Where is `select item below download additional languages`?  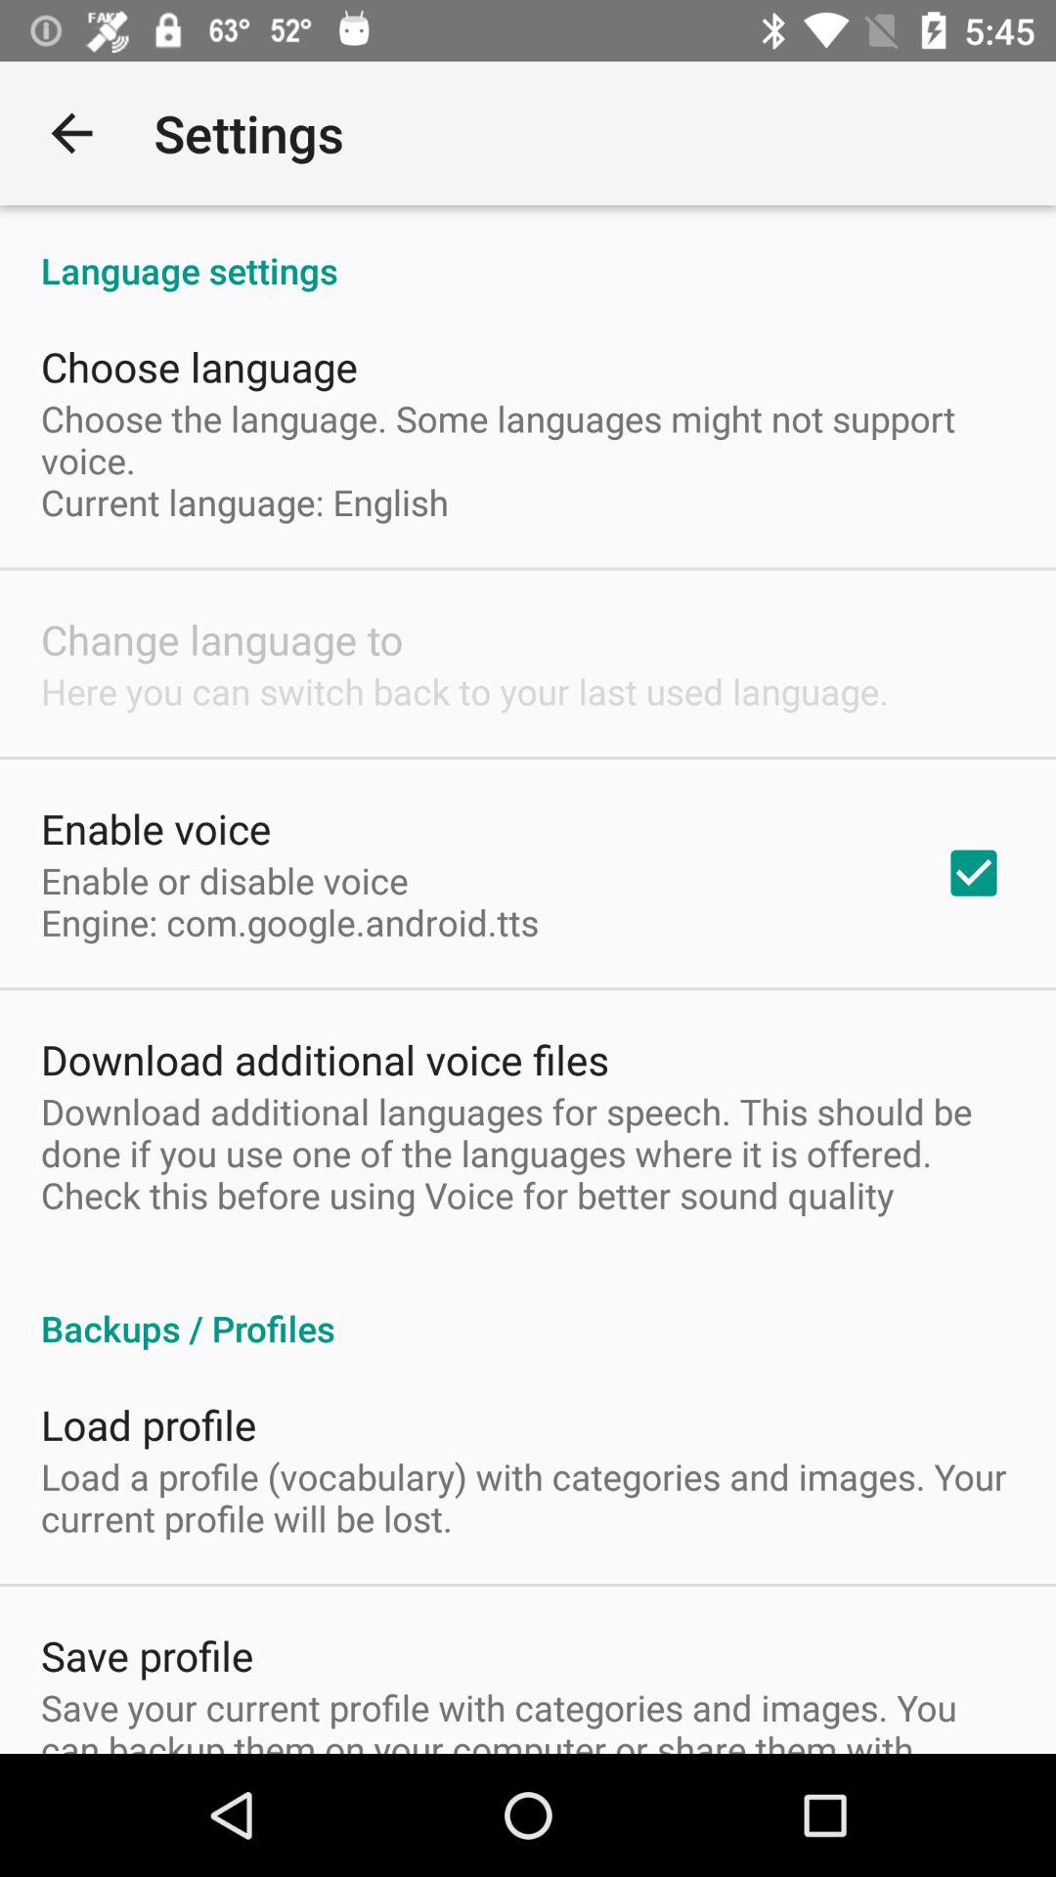
select item below download additional languages is located at coordinates (528, 1308).